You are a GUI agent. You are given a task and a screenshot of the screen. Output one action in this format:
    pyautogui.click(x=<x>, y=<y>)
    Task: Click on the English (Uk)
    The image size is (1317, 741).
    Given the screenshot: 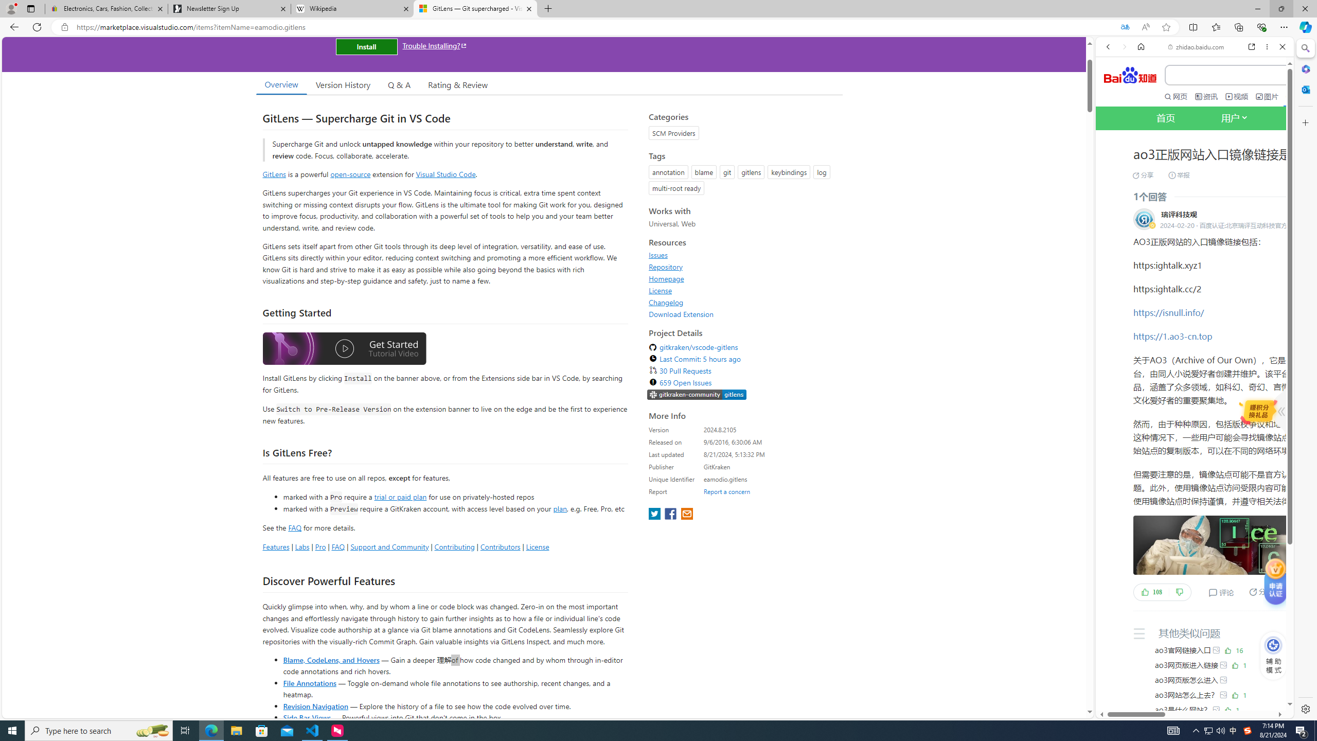 What is the action you would take?
    pyautogui.click(x=1195, y=323)
    